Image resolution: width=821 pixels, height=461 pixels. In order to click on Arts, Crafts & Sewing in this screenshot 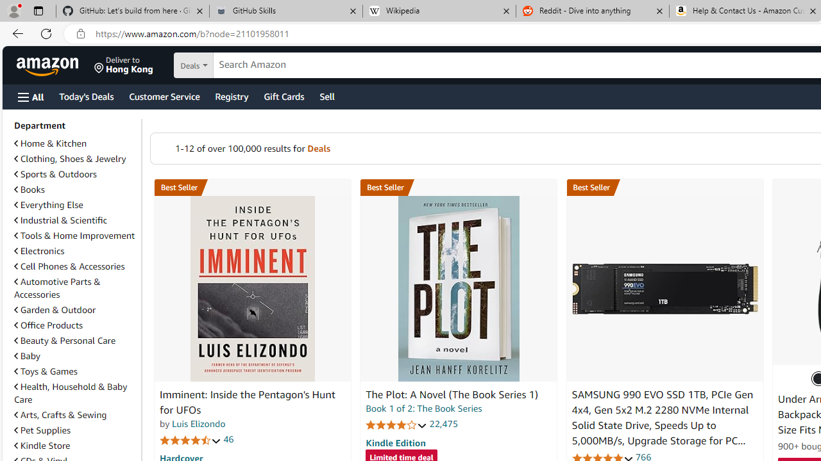, I will do `click(75, 415)`.